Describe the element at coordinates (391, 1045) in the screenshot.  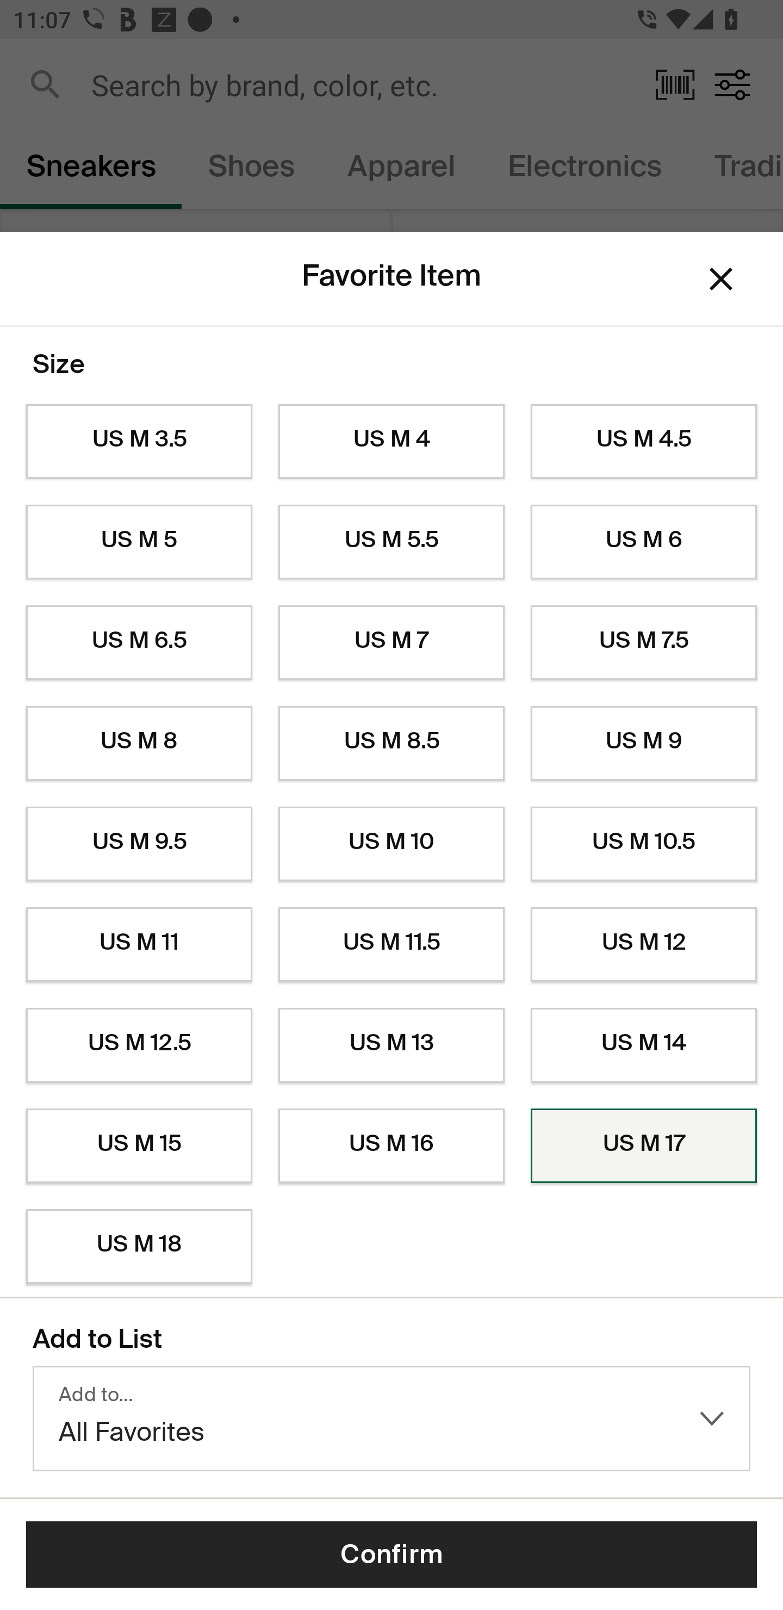
I see `US M 13` at that location.